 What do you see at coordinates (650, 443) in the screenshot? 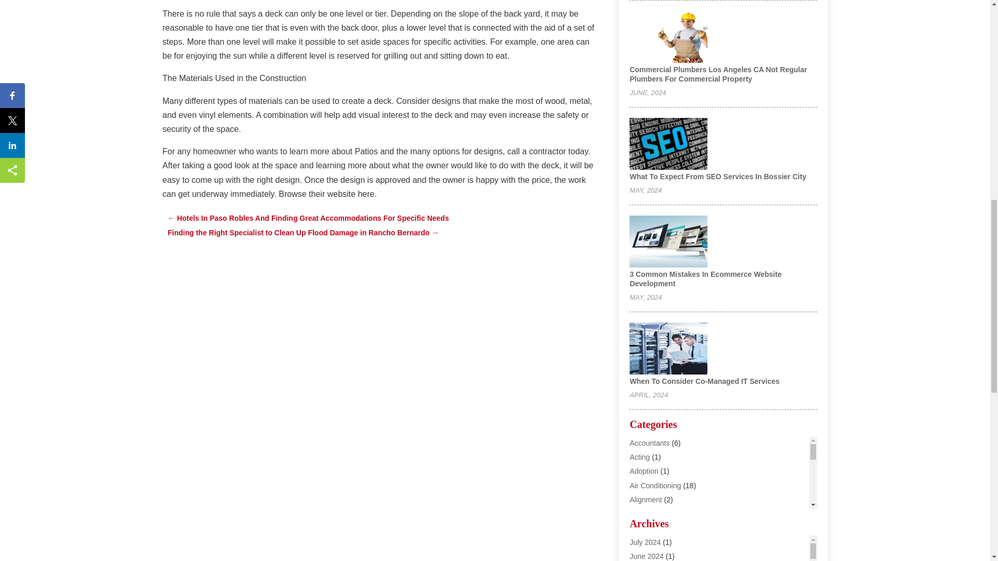
I see `Accountants` at bounding box center [650, 443].